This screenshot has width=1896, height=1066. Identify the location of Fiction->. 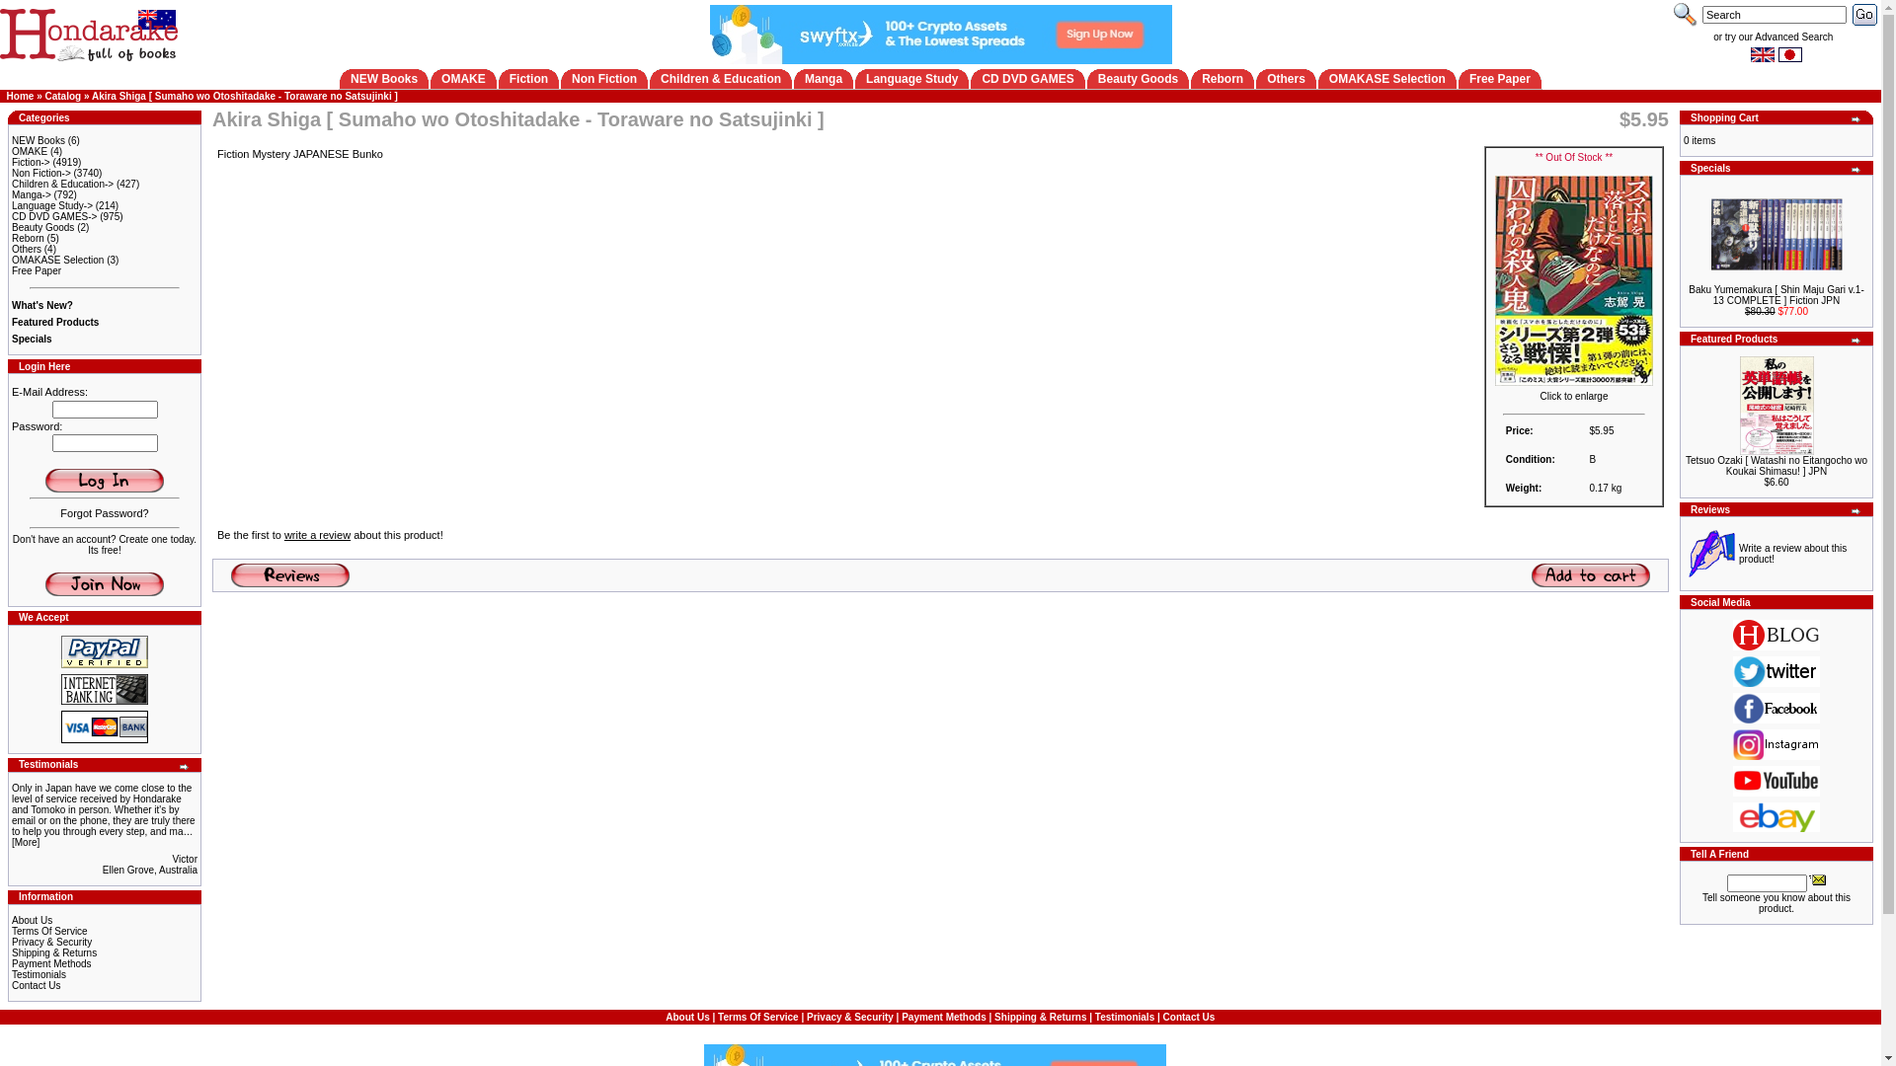
(32, 162).